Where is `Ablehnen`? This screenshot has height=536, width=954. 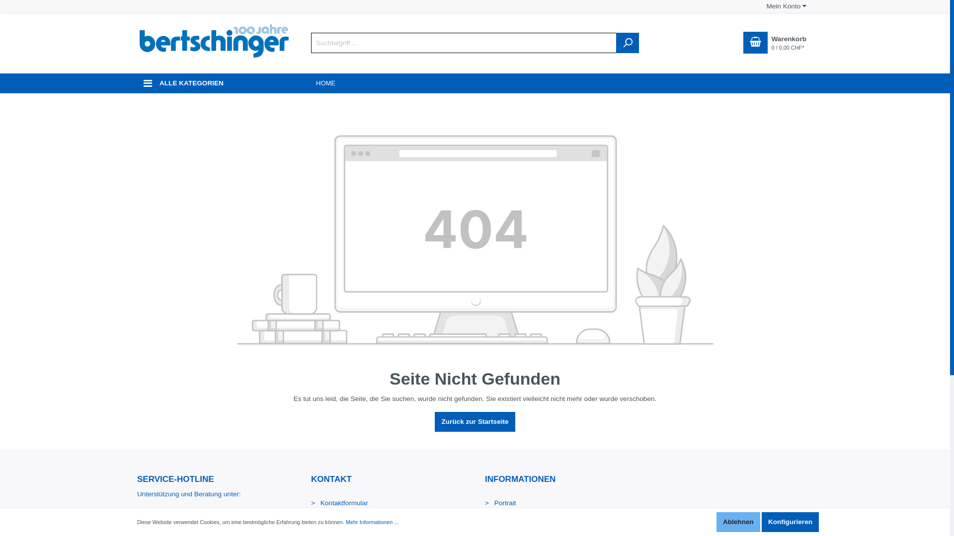
Ablehnen is located at coordinates (738, 522).